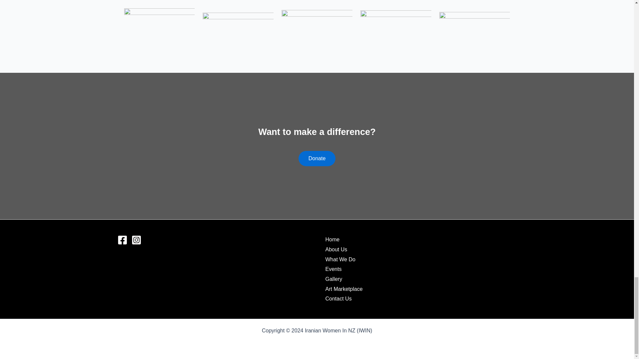  What do you see at coordinates (344, 289) in the screenshot?
I see `Art Marketplace` at bounding box center [344, 289].